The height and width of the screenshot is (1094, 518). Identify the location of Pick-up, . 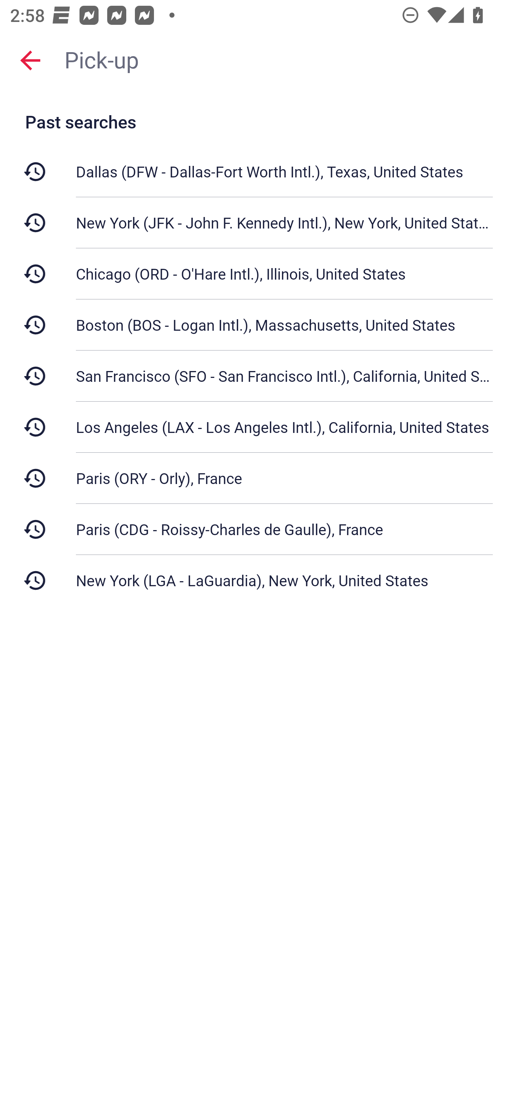
(284, 60).